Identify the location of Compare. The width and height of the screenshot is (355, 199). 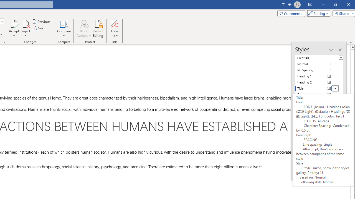
(64, 28).